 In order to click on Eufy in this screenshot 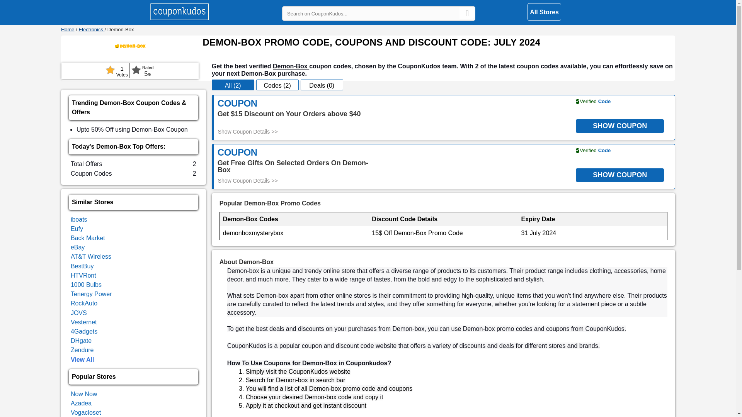, I will do `click(77, 229)`.